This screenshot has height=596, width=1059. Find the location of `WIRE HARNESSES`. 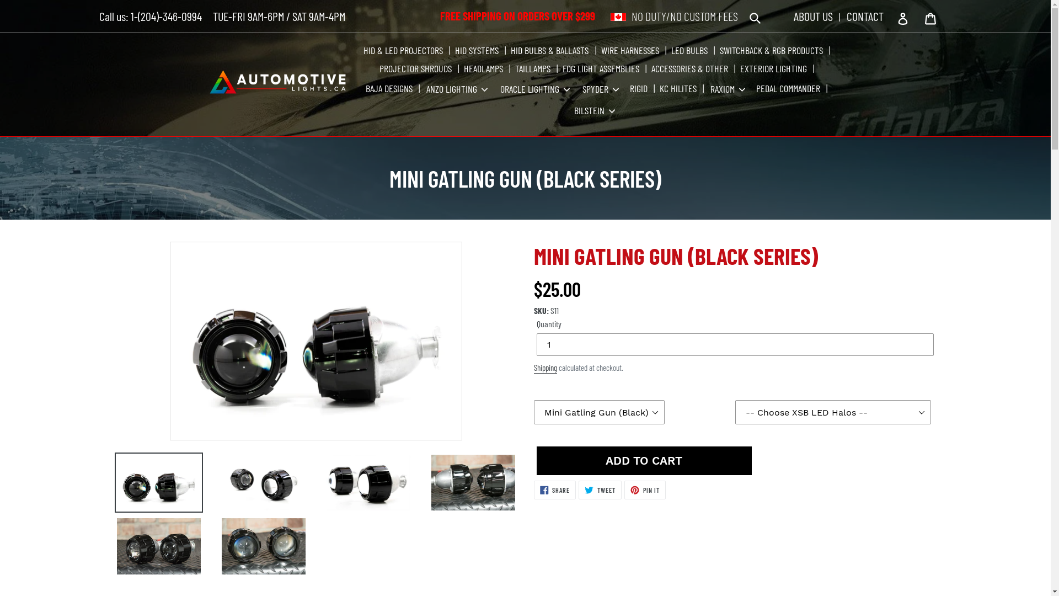

WIRE HARNESSES is located at coordinates (631, 51).